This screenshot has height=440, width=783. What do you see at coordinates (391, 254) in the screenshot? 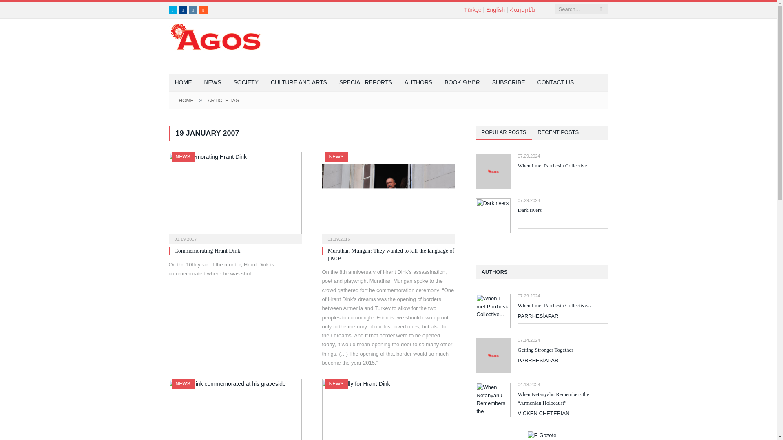
I see `Murathan Mungan: They wanted to kill the language of peace` at bounding box center [391, 254].